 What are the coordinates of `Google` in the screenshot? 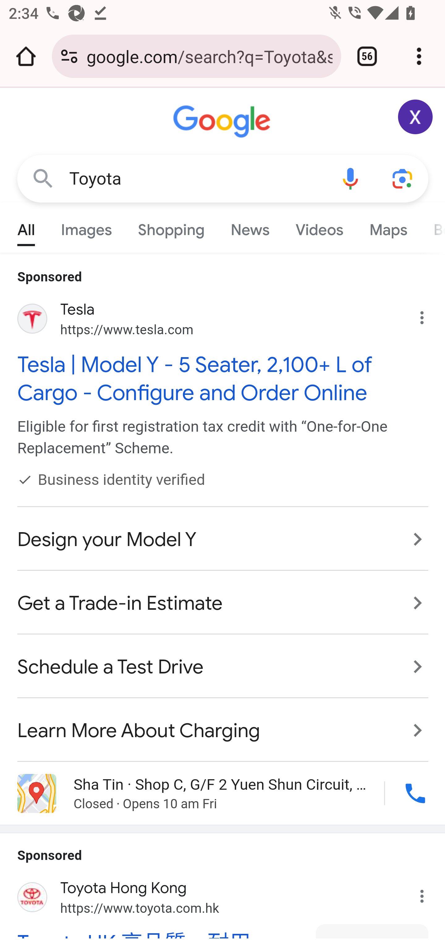 It's located at (223, 122).